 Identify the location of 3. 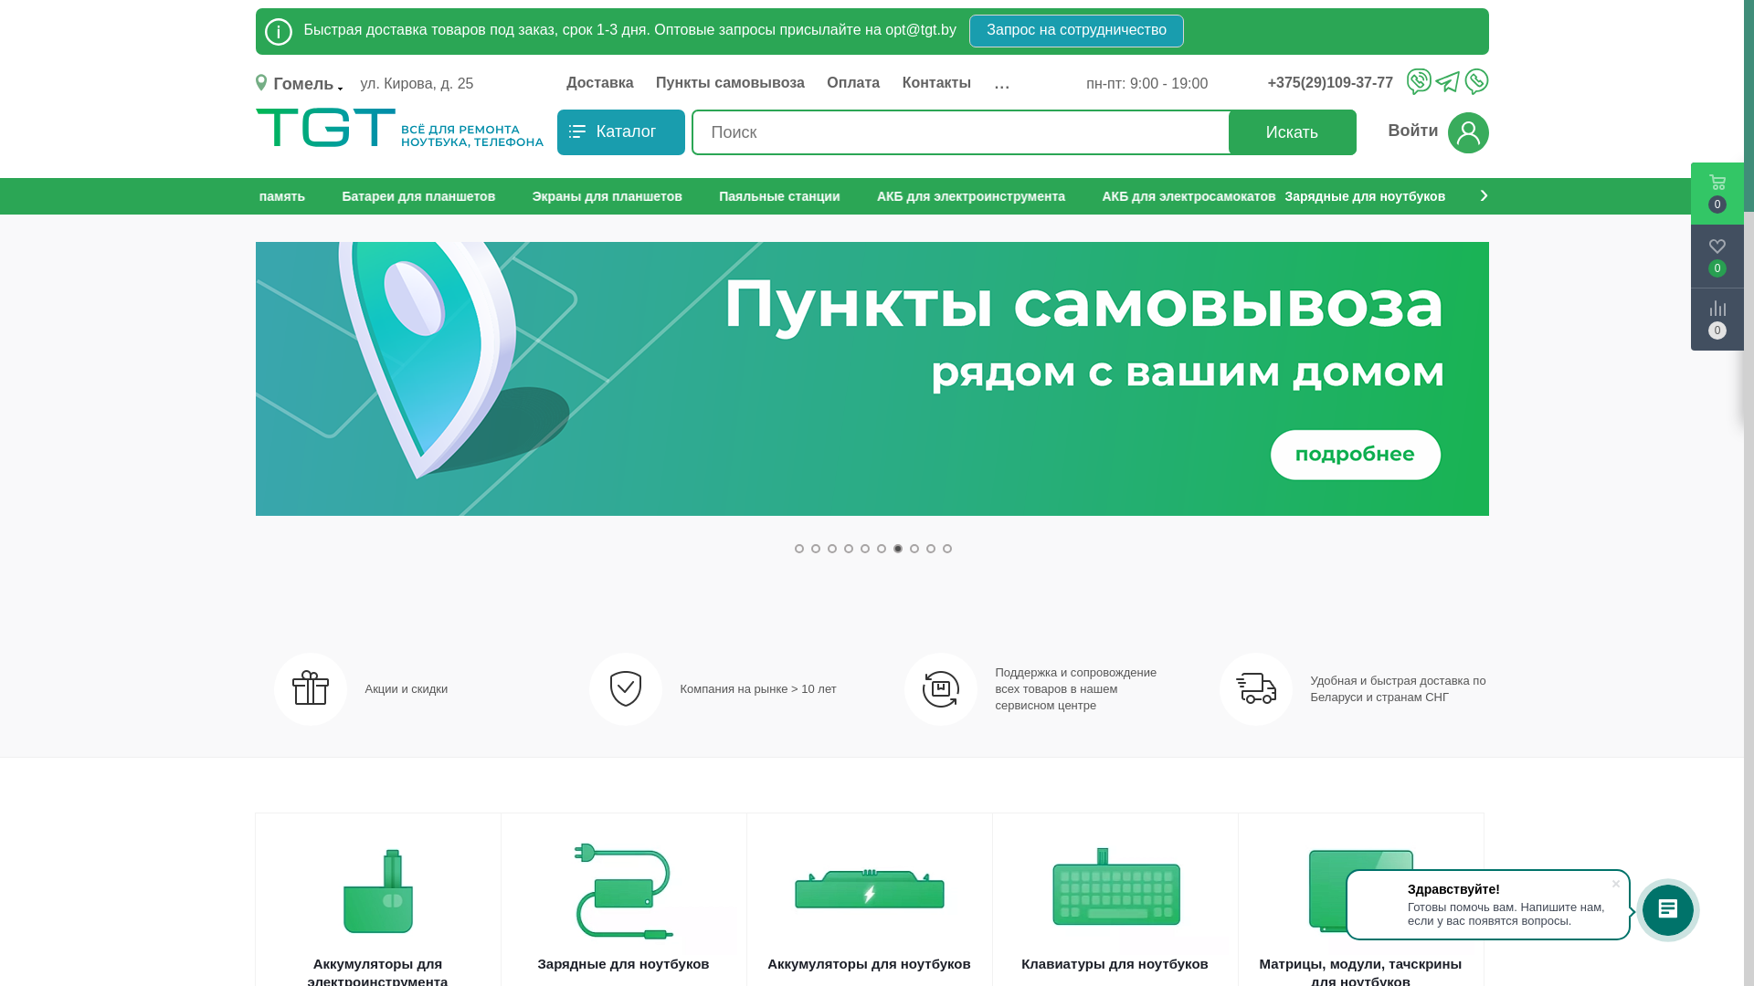
(832, 549).